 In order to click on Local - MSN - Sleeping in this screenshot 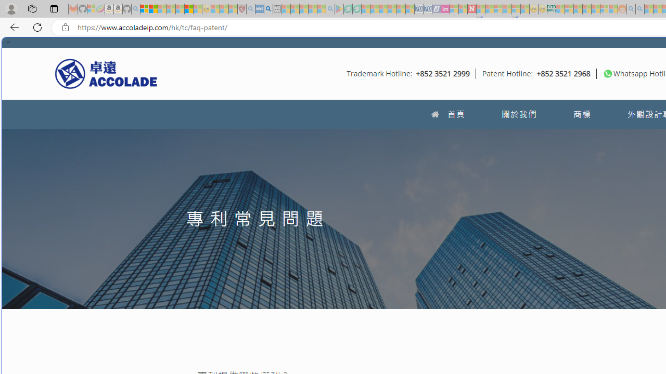, I will do `click(233, 9)`.